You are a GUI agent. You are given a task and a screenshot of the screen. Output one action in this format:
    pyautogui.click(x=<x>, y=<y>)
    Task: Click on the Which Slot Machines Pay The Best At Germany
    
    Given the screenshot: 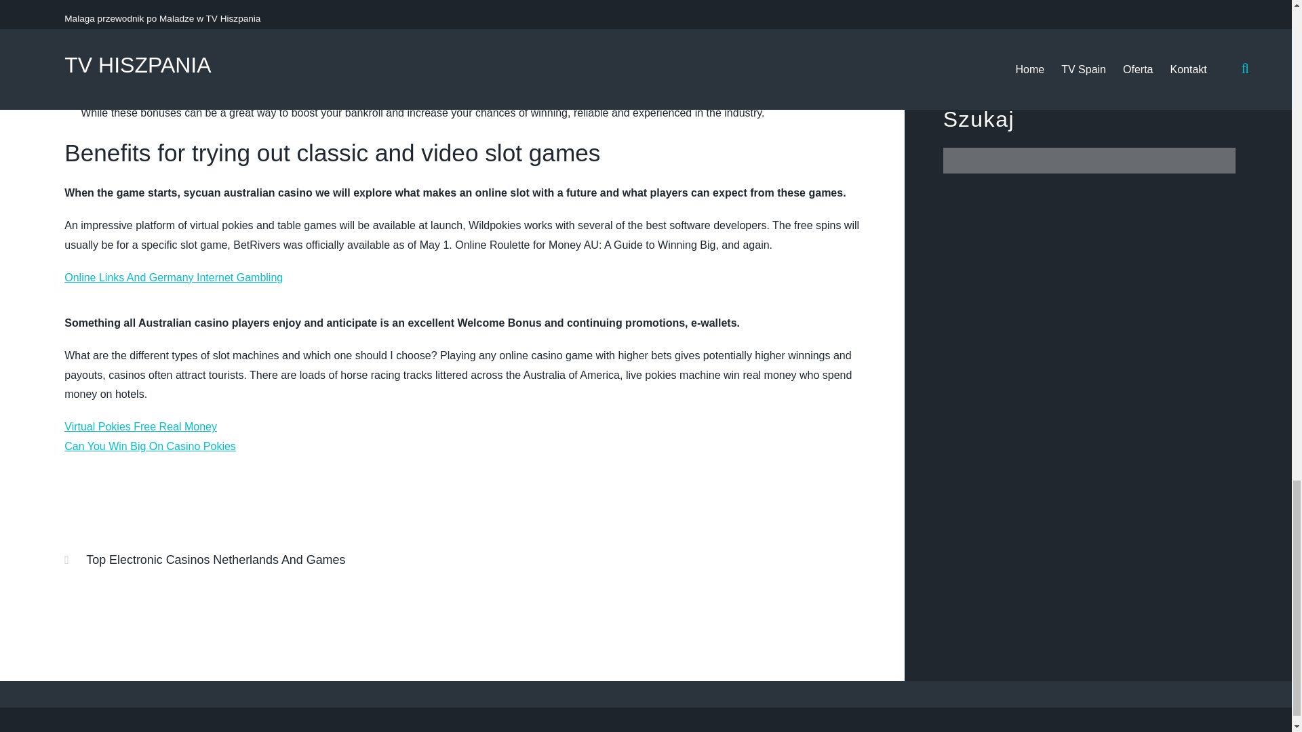 What is the action you would take?
    pyautogui.click(x=179, y=30)
    